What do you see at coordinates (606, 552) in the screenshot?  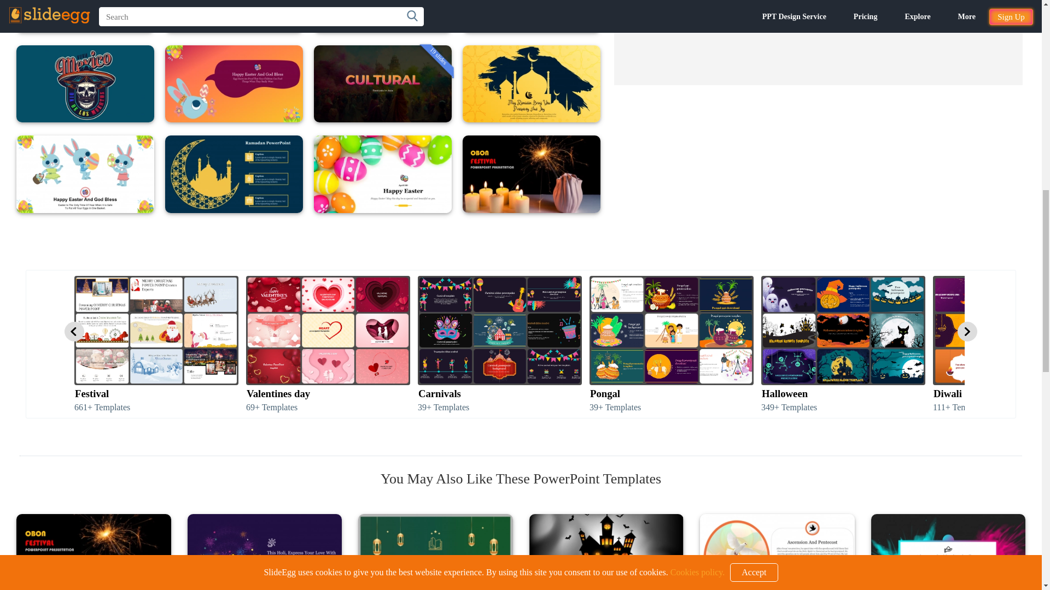 I see `Halloween Theme PowerPoint Slide With Abandoned House` at bounding box center [606, 552].